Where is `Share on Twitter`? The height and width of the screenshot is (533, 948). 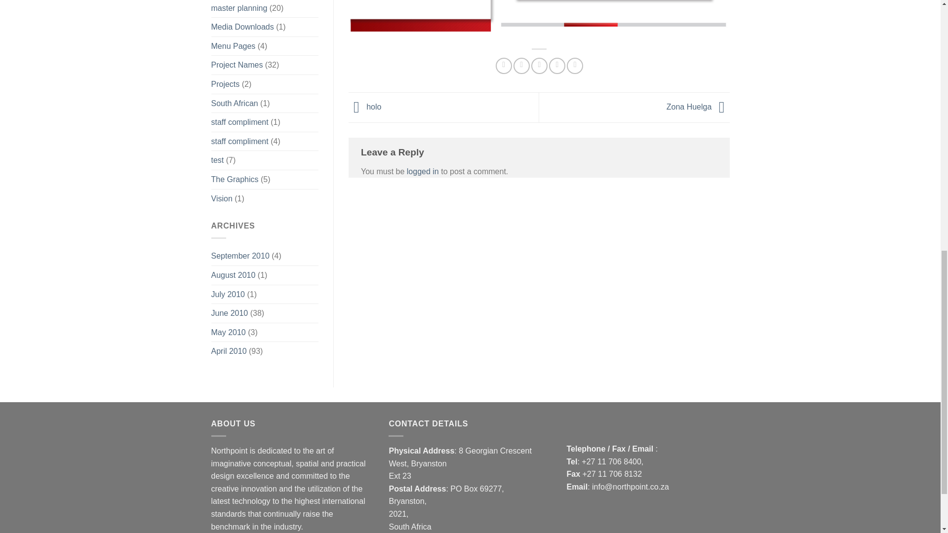 Share on Twitter is located at coordinates (521, 66).